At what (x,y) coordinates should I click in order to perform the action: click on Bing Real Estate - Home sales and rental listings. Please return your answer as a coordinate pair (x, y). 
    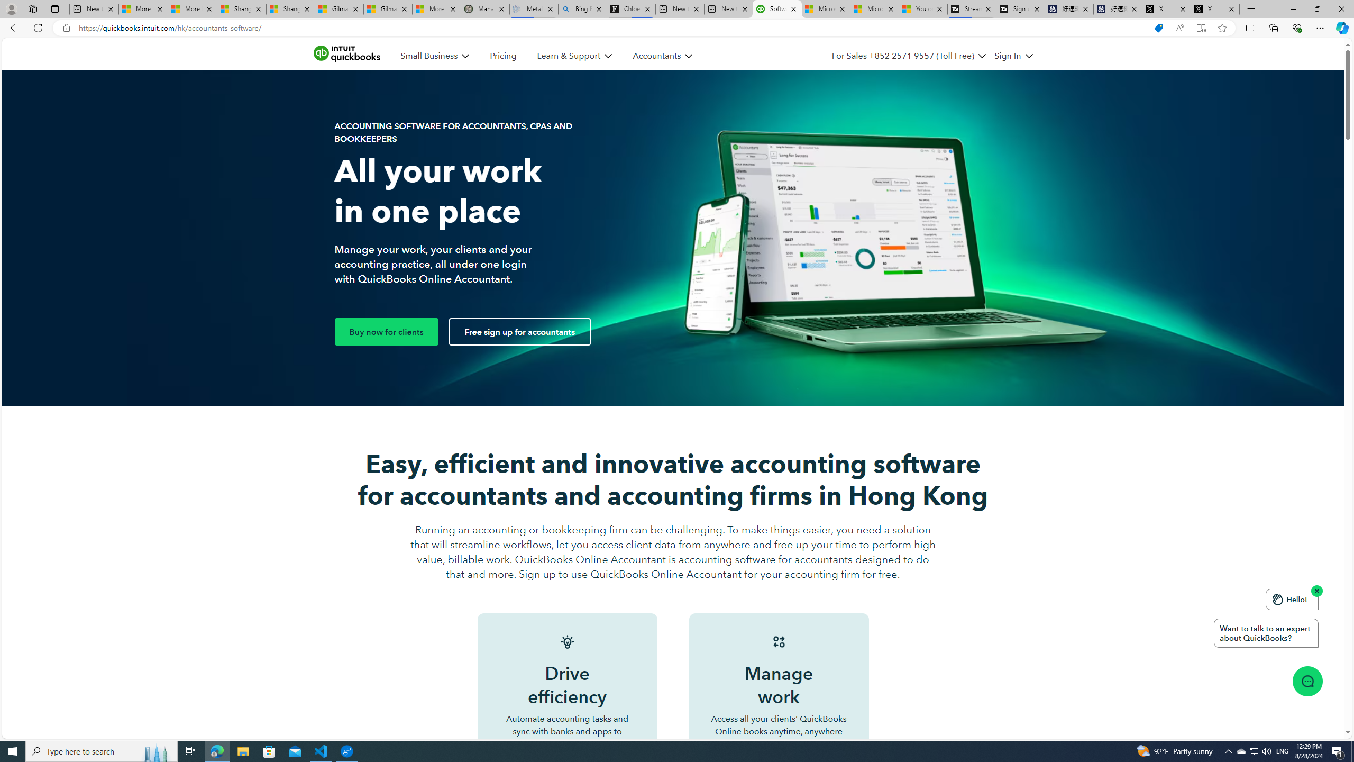
    Looking at the image, I should click on (583, 9).